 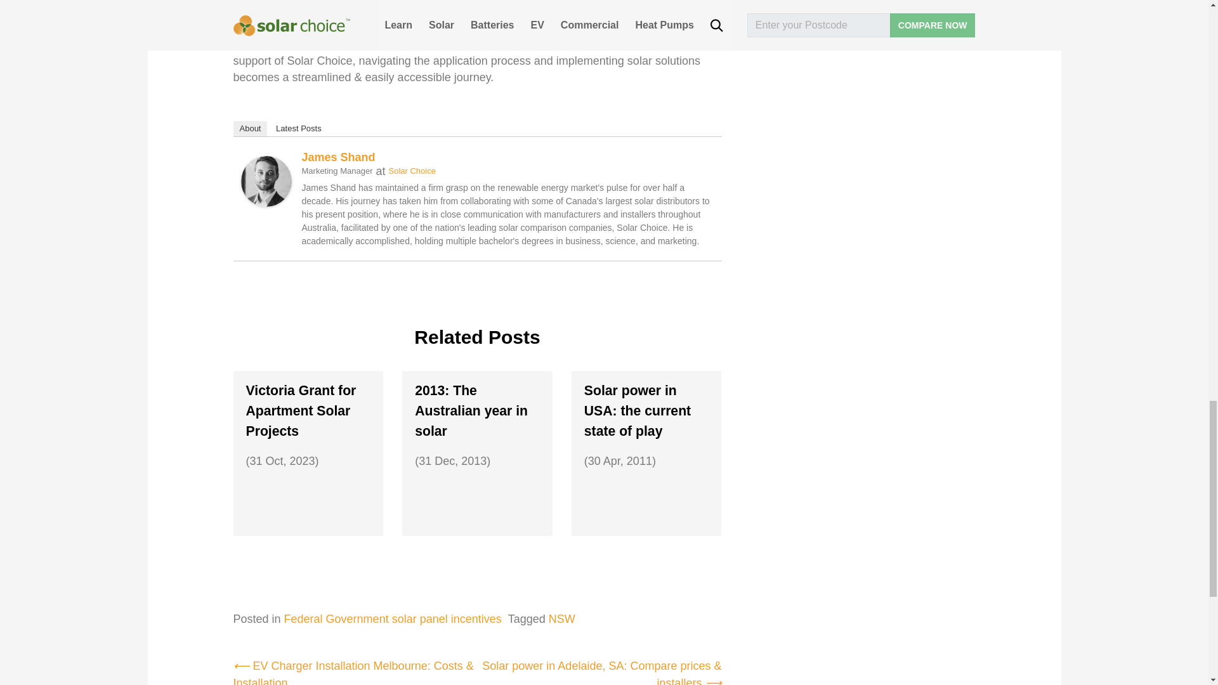 What do you see at coordinates (266, 171) in the screenshot?
I see `James Shand` at bounding box center [266, 171].